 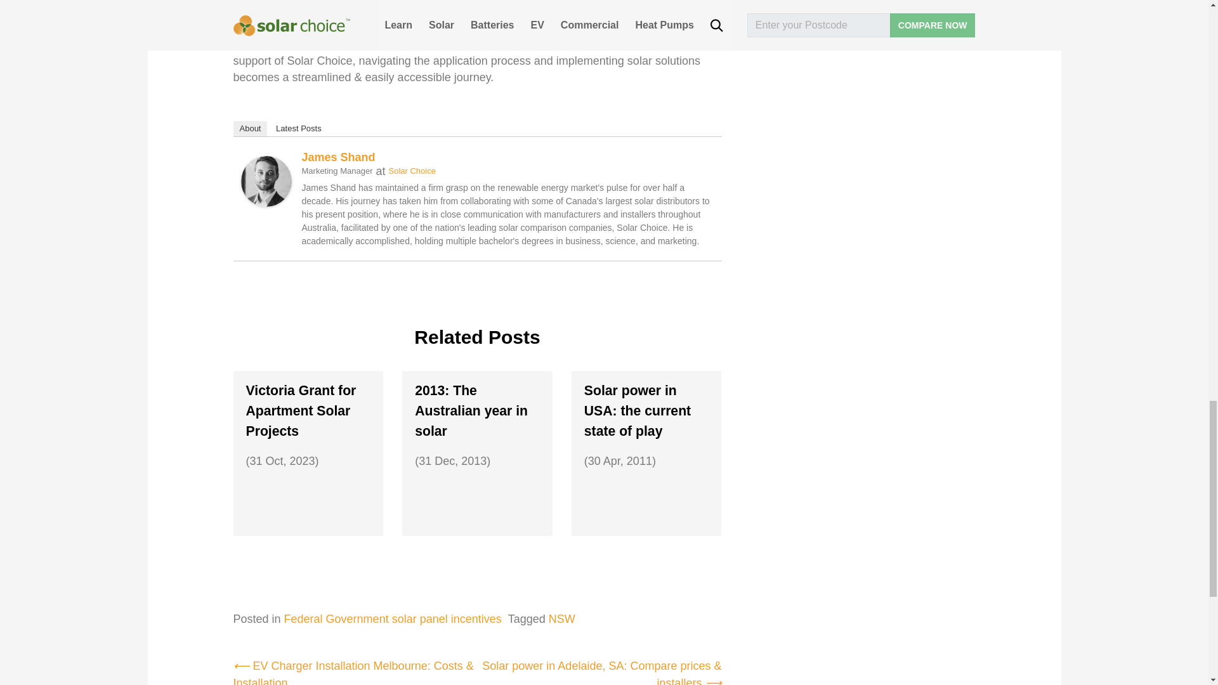 What do you see at coordinates (266, 171) in the screenshot?
I see `James Shand` at bounding box center [266, 171].